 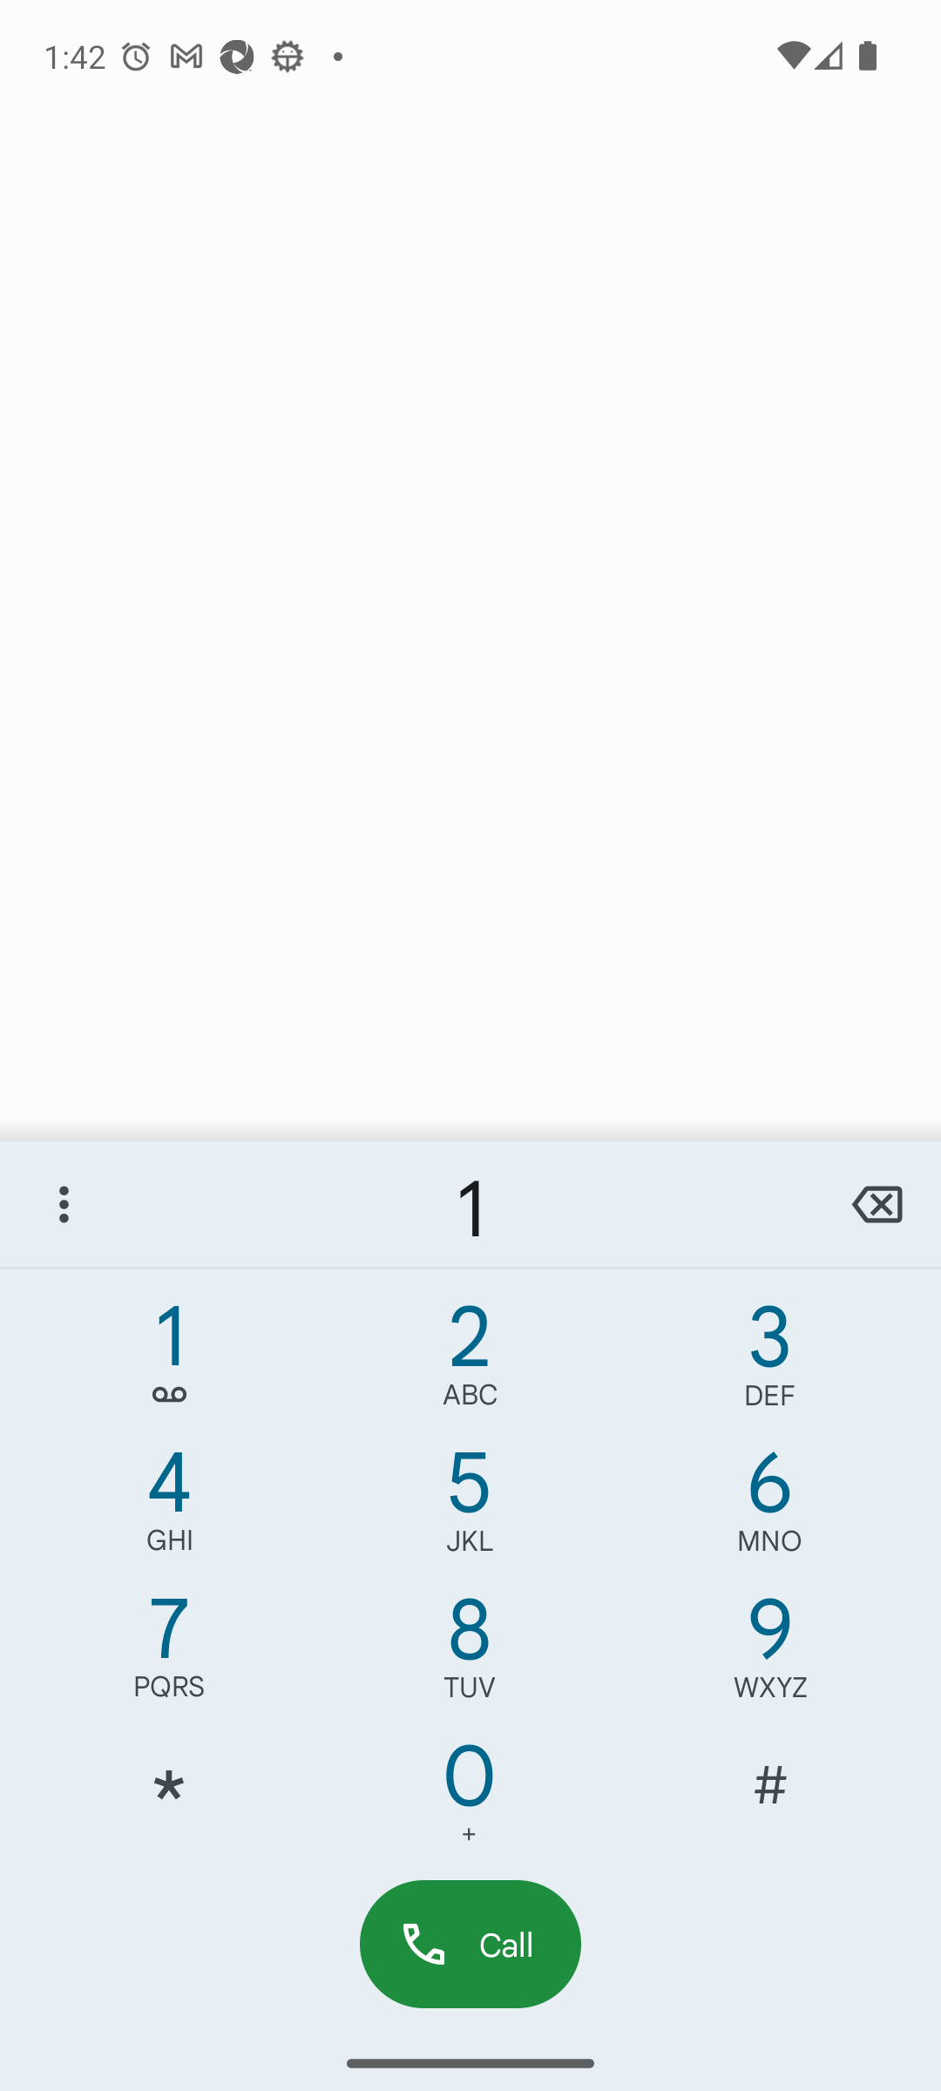 What do you see at coordinates (770, 1654) in the screenshot?
I see `9,WXYZ 9 WXYZ` at bounding box center [770, 1654].